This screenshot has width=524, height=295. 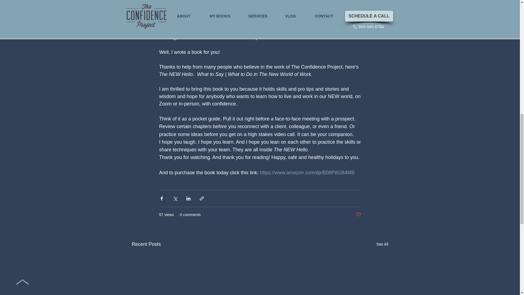 I want to click on See All, so click(x=382, y=244).